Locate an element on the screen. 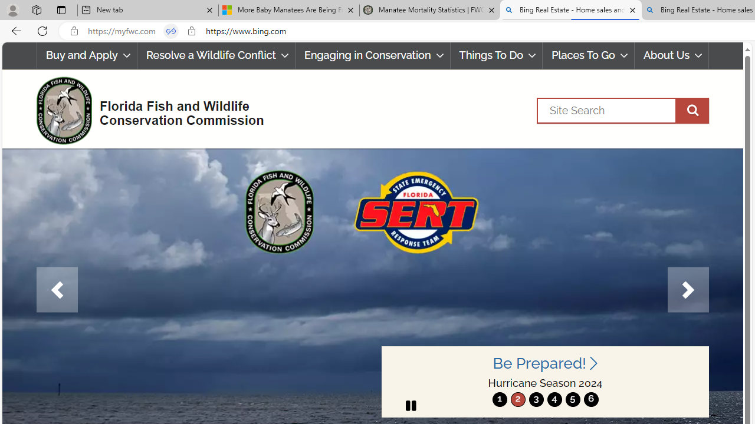 The image size is (755, 424). 6 is located at coordinates (591, 399).